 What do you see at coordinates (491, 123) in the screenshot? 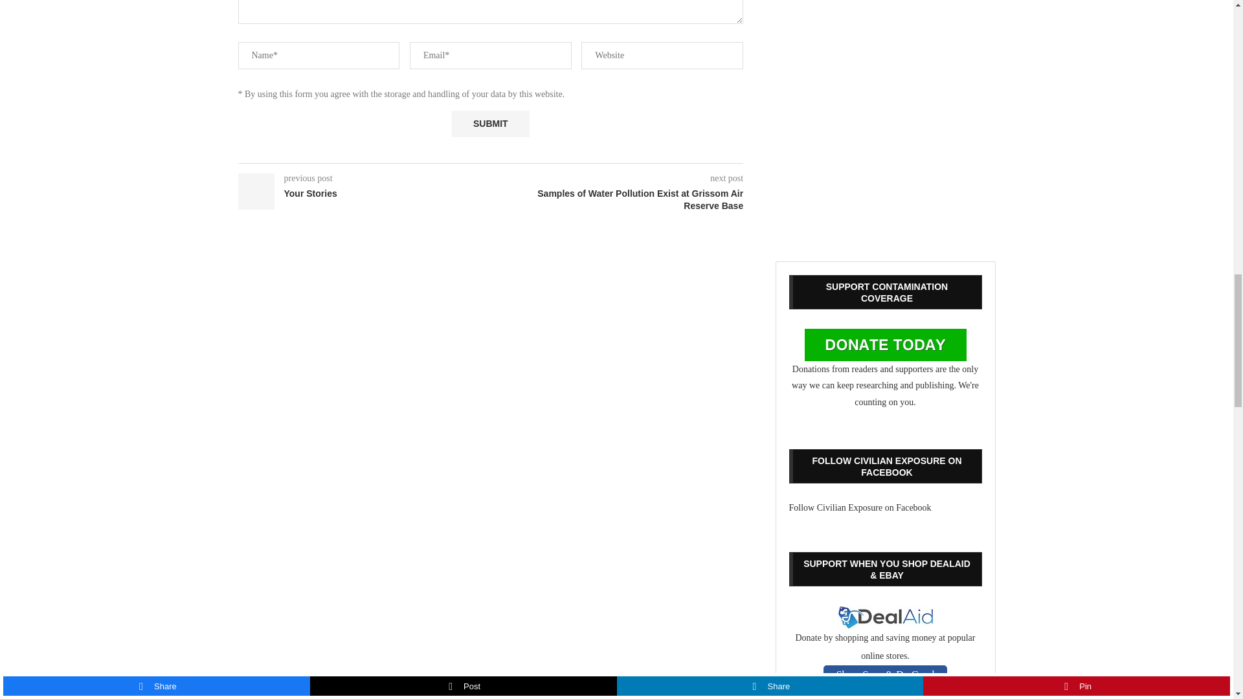
I see `Submit` at bounding box center [491, 123].